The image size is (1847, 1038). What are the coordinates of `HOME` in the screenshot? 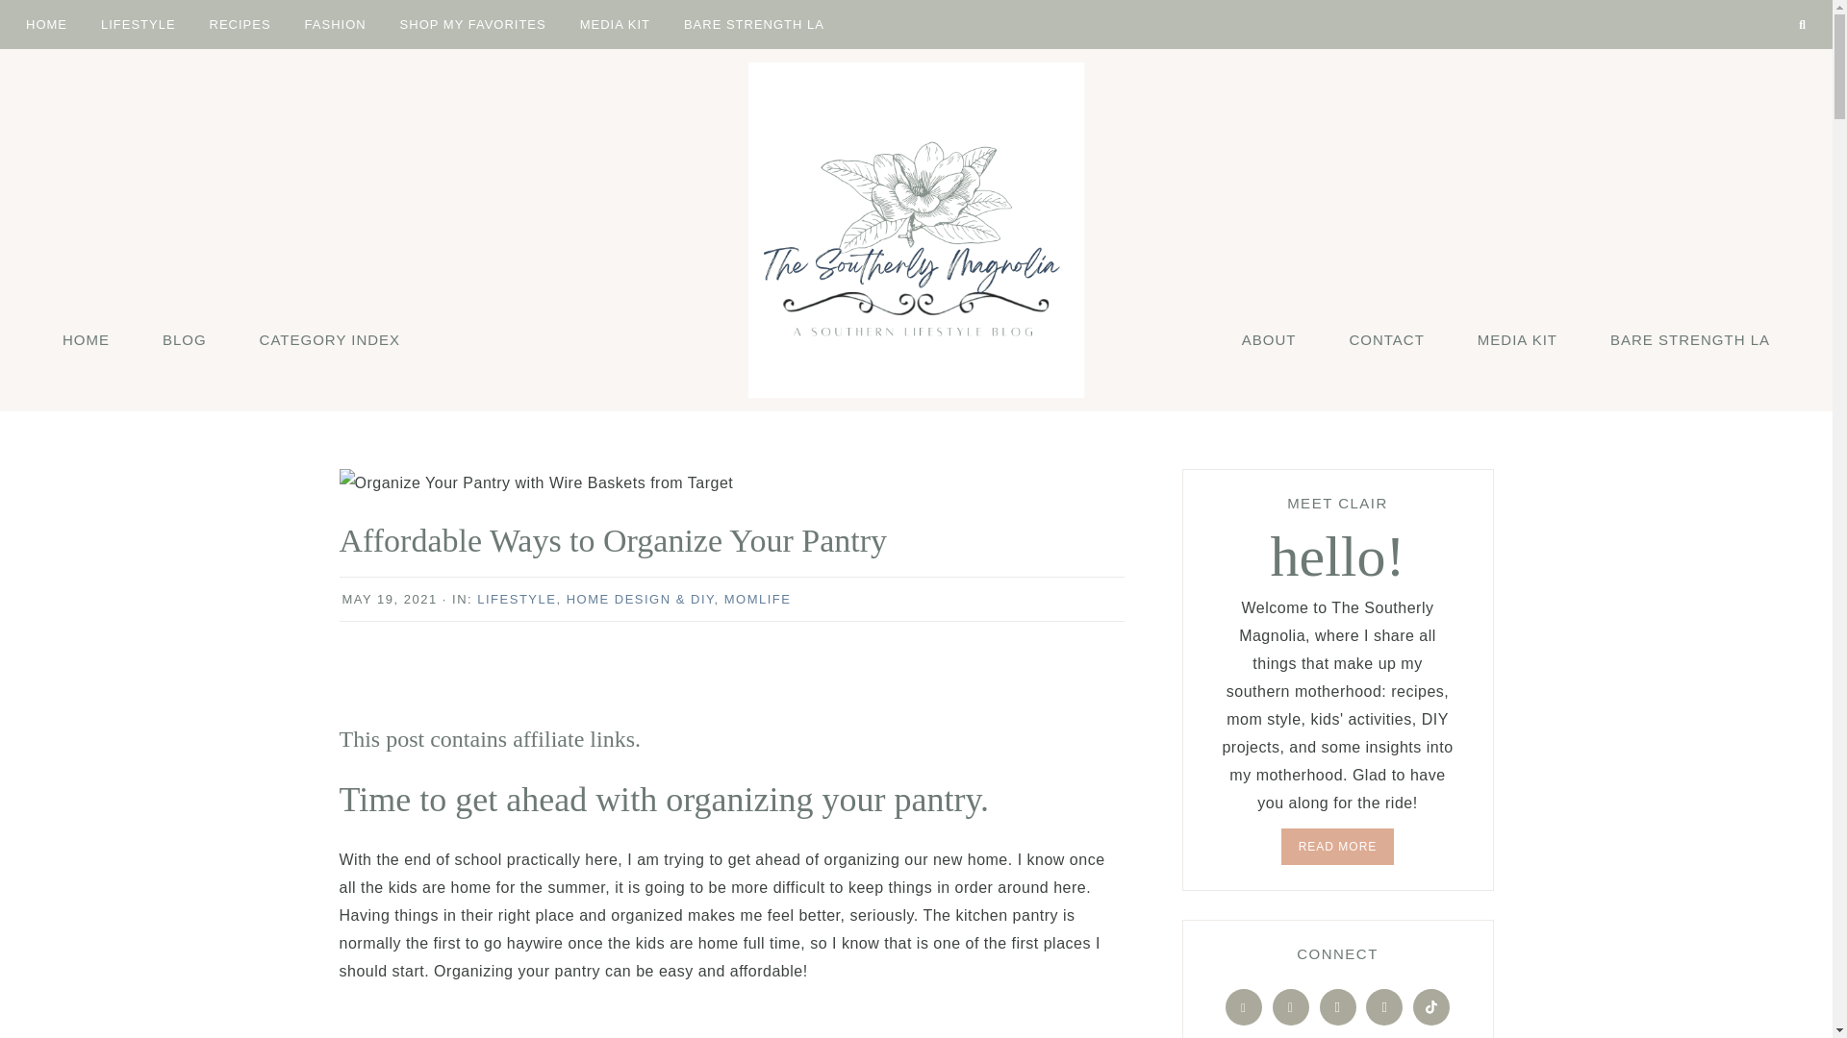 It's located at (46, 23).